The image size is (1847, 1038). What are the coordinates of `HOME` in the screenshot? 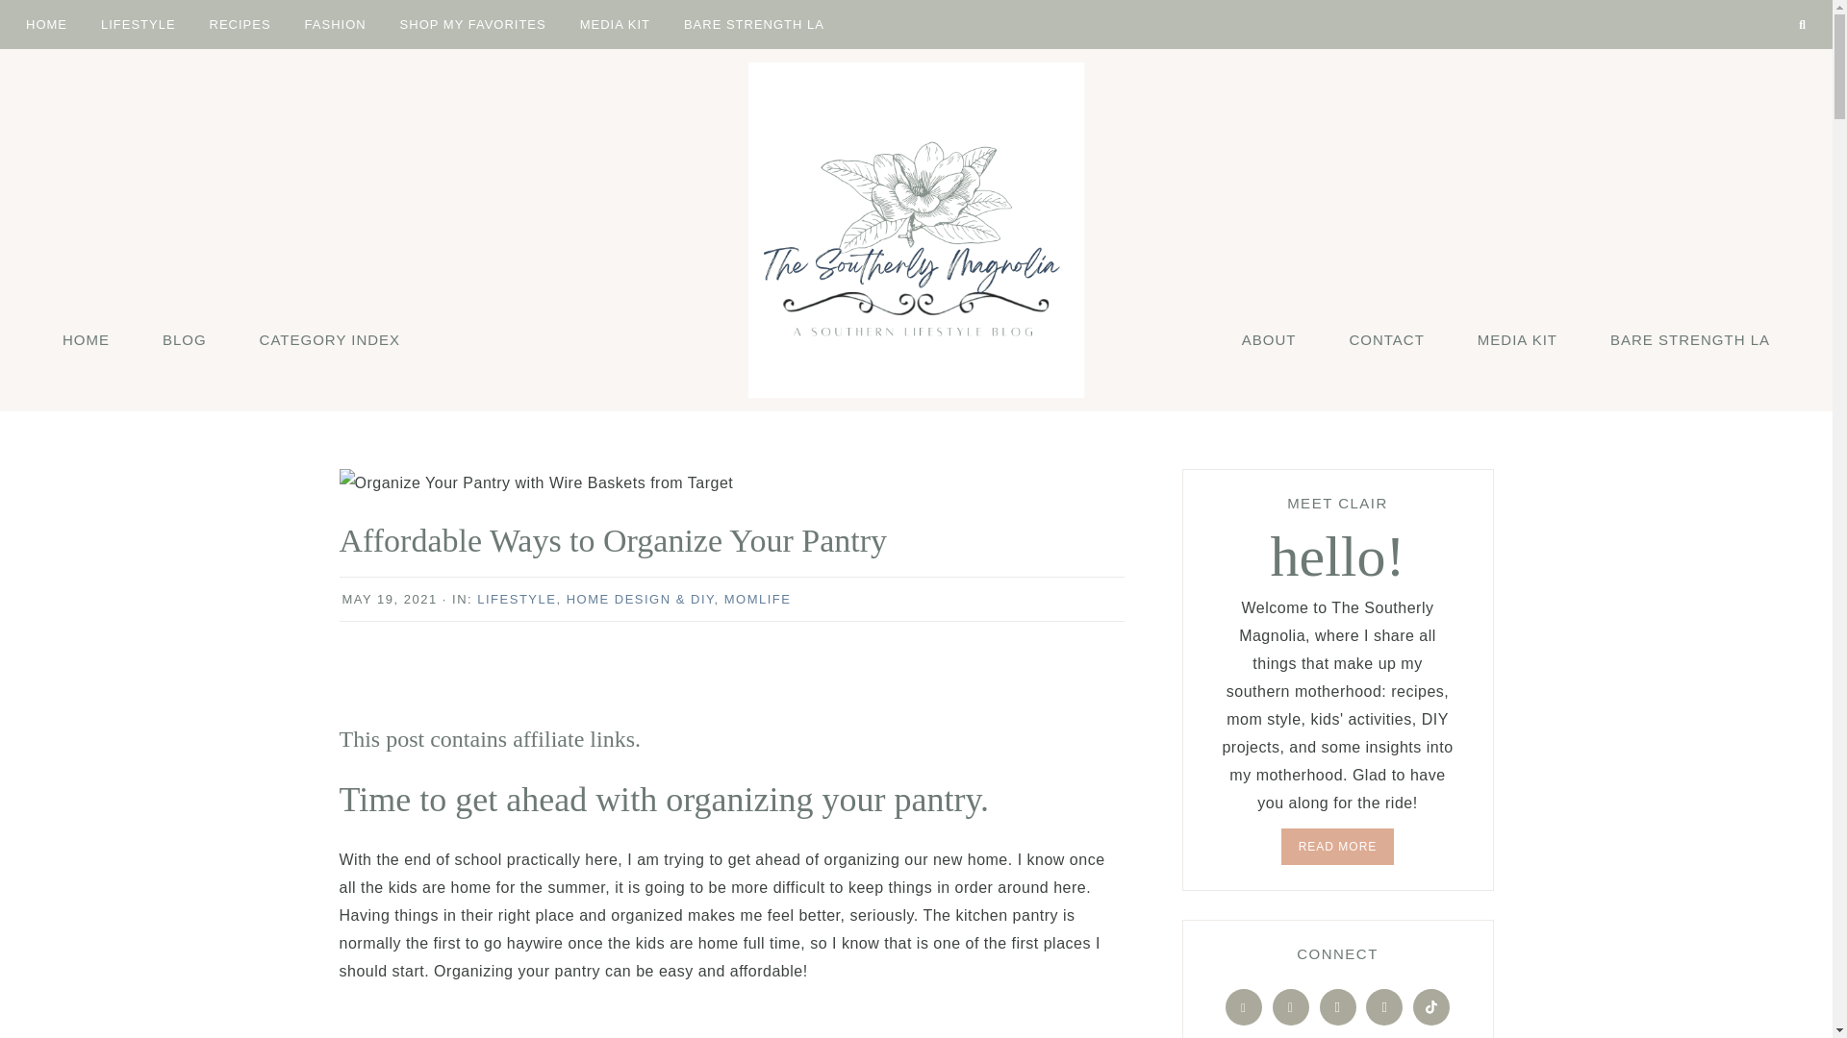 It's located at (46, 23).